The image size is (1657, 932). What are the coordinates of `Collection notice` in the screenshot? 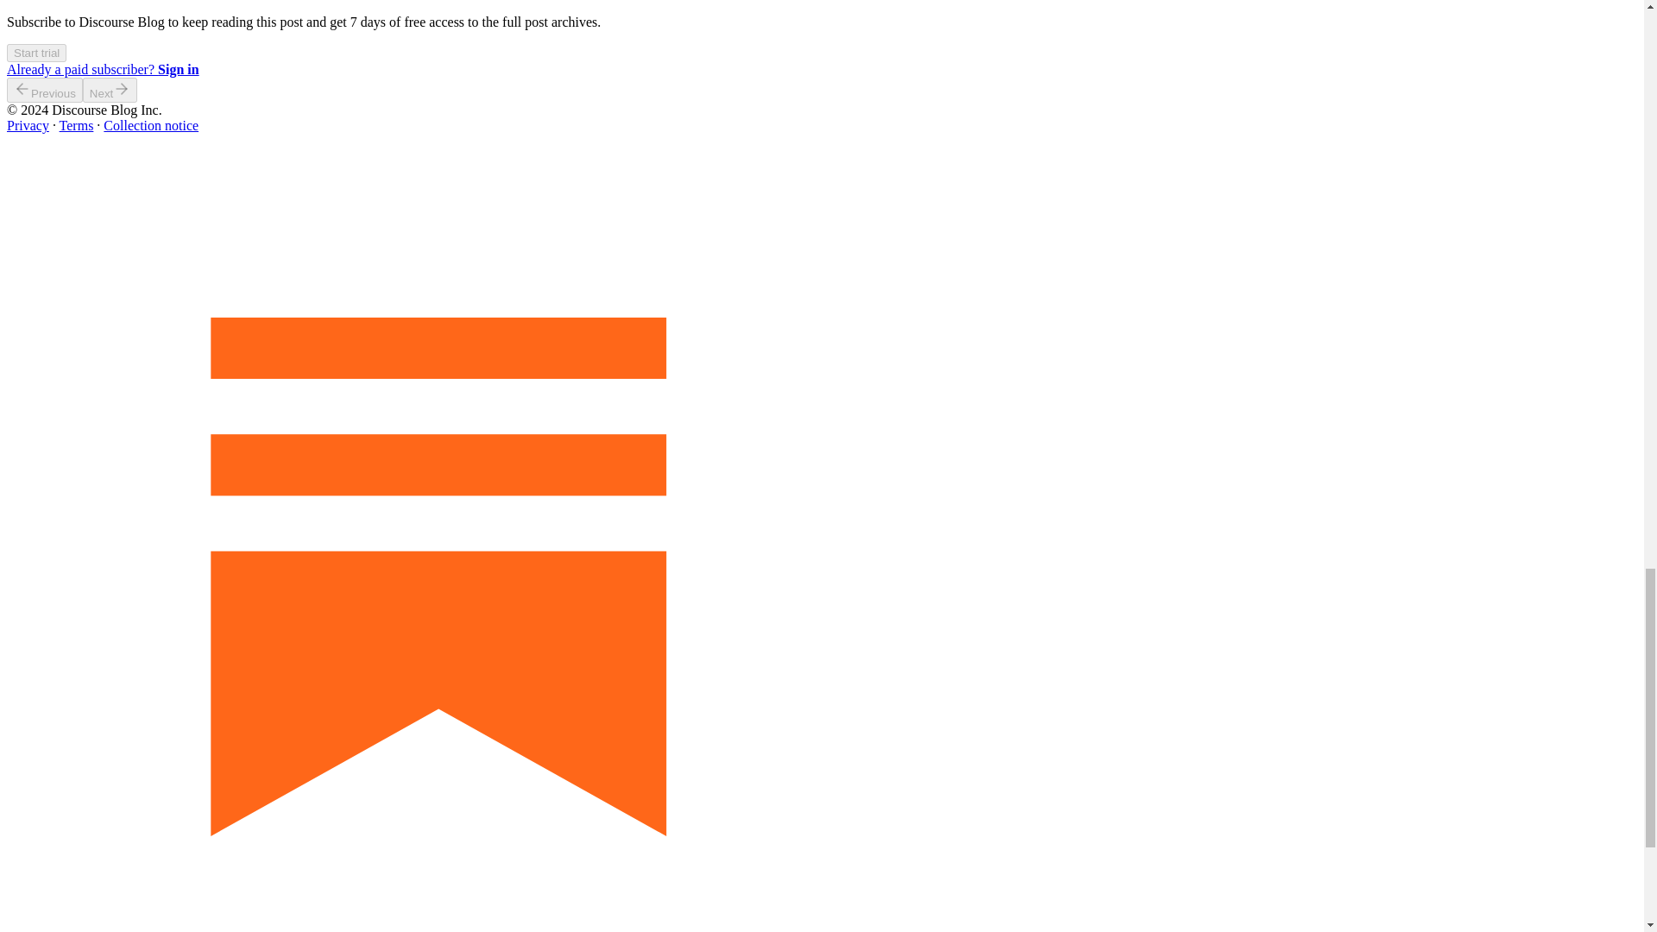 It's located at (150, 126).